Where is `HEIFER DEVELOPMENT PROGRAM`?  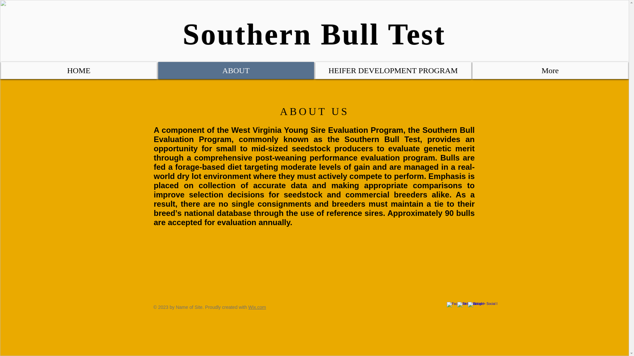
HEIFER DEVELOPMENT PROGRAM is located at coordinates (393, 70).